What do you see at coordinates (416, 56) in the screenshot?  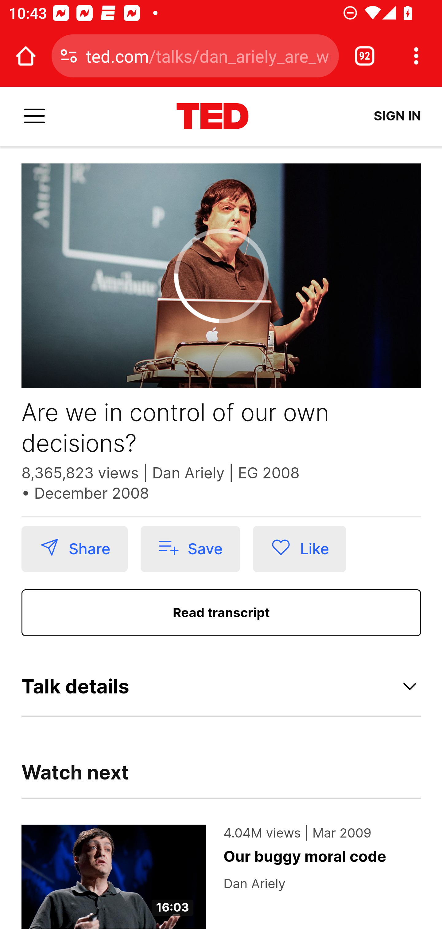 I see `Customize and control Google Chrome` at bounding box center [416, 56].